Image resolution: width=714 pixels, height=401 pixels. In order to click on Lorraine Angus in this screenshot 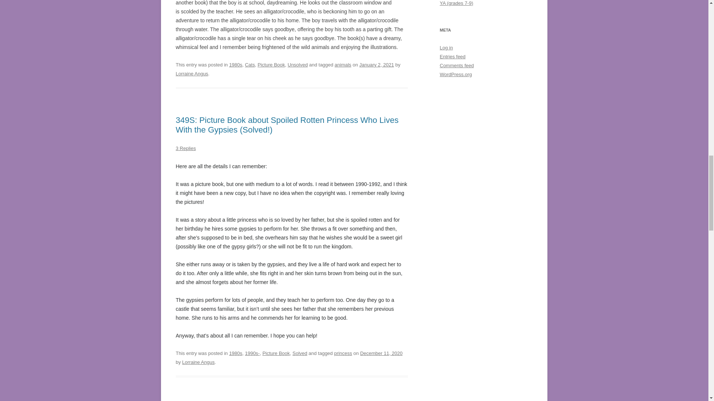, I will do `click(192, 74)`.